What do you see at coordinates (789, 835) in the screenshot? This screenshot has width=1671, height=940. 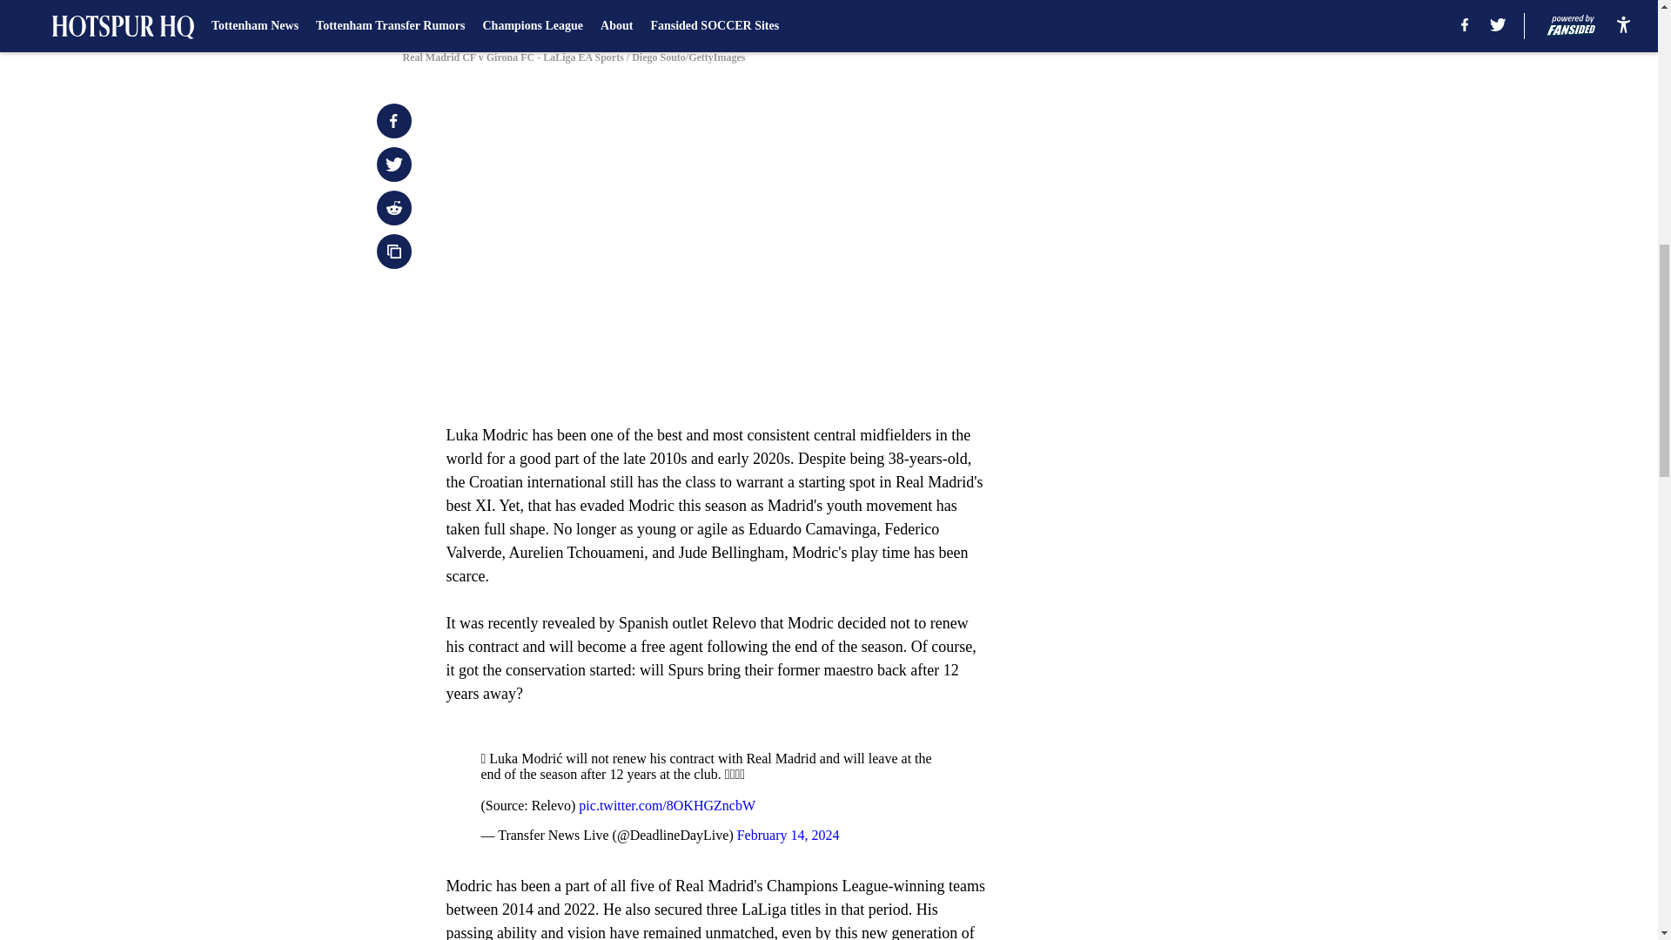 I see `February 14, 2024` at bounding box center [789, 835].